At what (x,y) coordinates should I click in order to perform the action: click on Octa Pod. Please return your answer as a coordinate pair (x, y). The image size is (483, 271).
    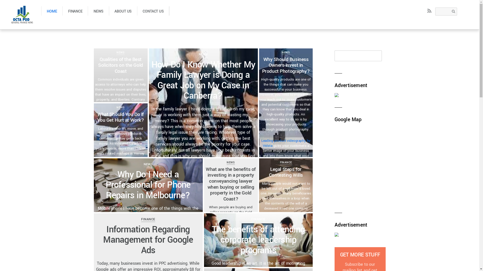
    Looking at the image, I should click on (22, 15).